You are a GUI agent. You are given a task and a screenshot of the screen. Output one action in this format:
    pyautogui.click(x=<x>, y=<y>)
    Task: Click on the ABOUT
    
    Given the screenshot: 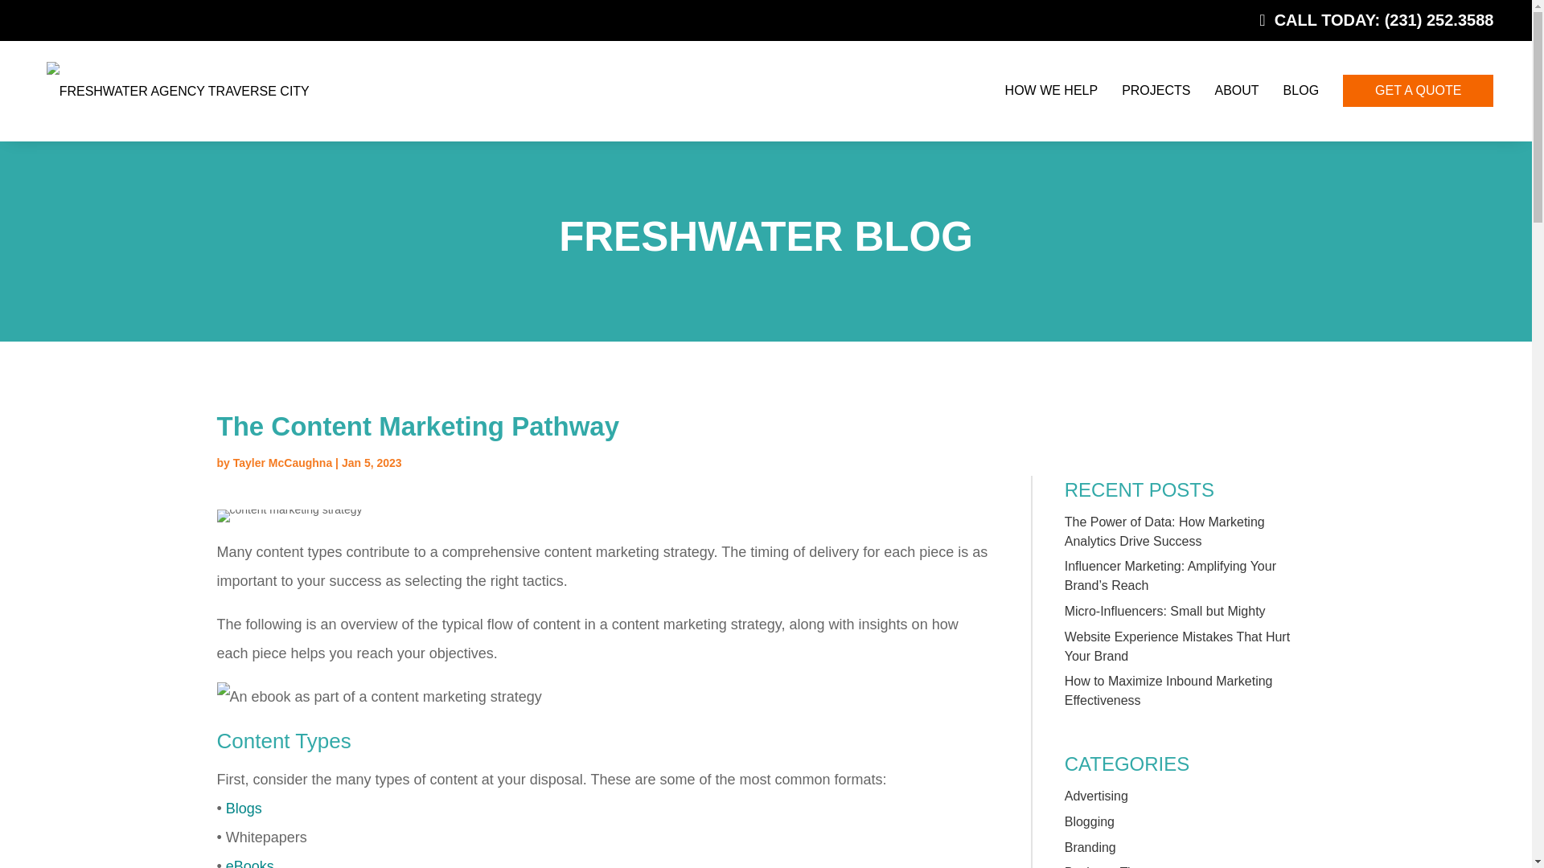 What is the action you would take?
    pyautogui.click(x=1235, y=90)
    